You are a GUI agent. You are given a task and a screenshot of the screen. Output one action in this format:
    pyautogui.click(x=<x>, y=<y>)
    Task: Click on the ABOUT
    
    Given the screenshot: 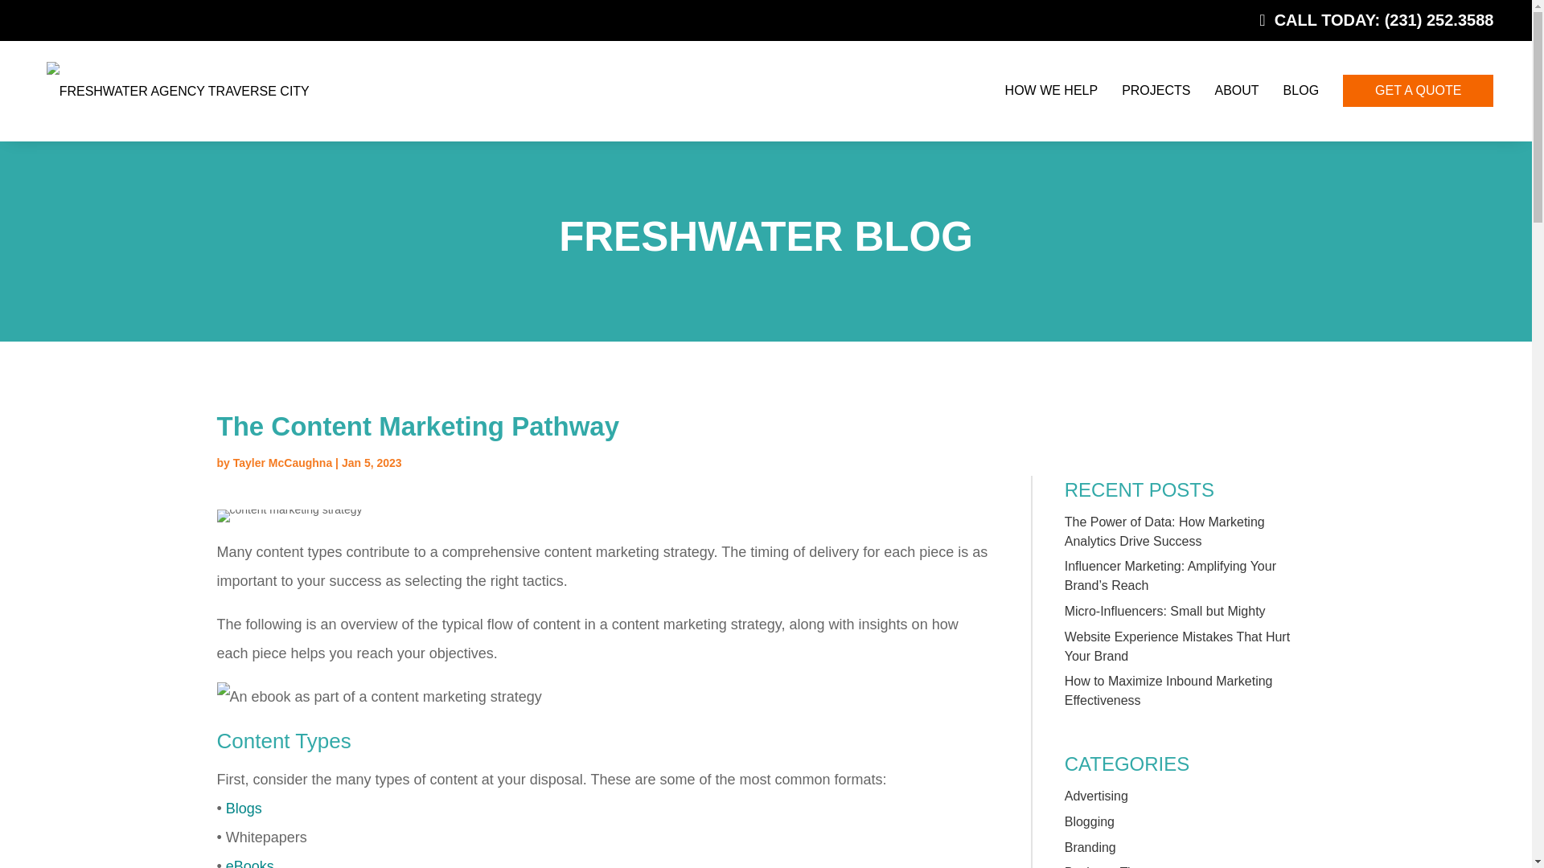 What is the action you would take?
    pyautogui.click(x=1235, y=90)
    